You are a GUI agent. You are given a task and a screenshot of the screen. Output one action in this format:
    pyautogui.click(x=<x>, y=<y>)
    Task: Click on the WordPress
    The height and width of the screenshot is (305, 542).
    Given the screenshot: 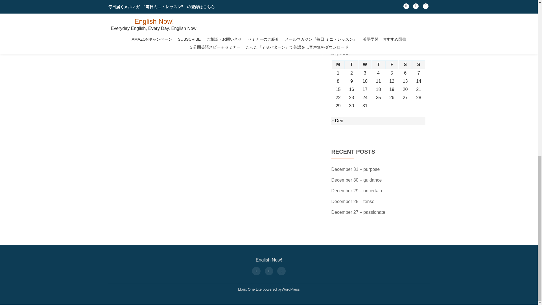 What is the action you would take?
    pyautogui.click(x=291, y=289)
    